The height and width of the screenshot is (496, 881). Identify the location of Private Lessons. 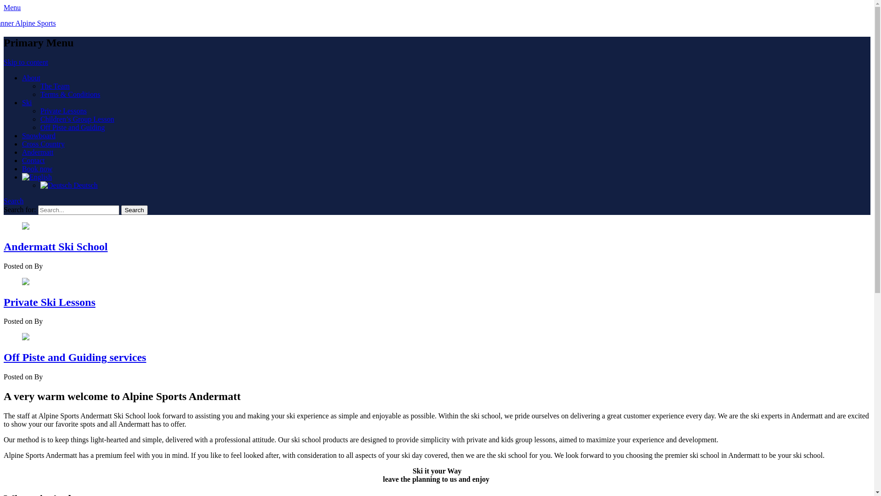
(63, 111).